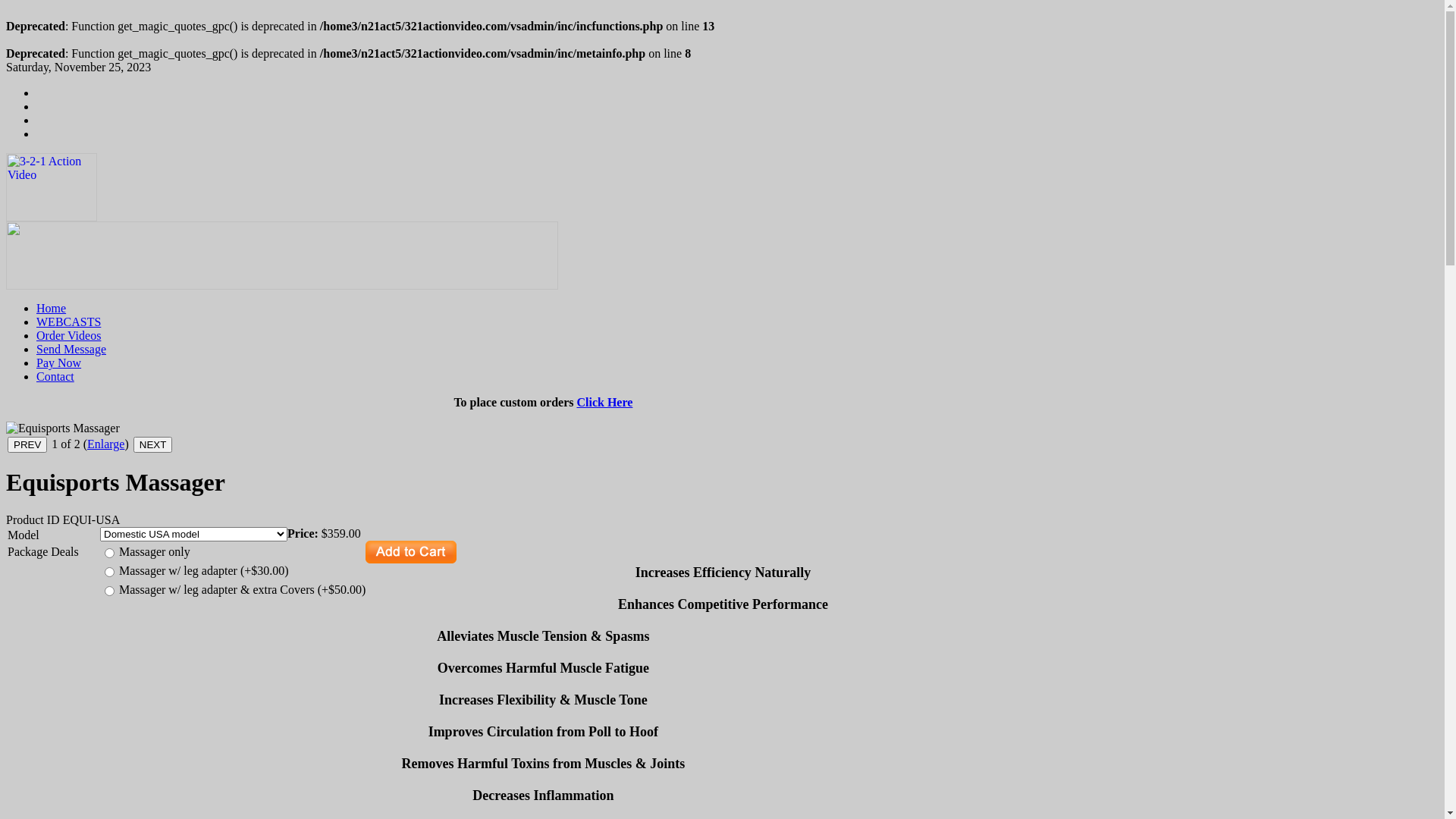  Describe the element at coordinates (71, 349) in the screenshot. I see `Send Message` at that location.